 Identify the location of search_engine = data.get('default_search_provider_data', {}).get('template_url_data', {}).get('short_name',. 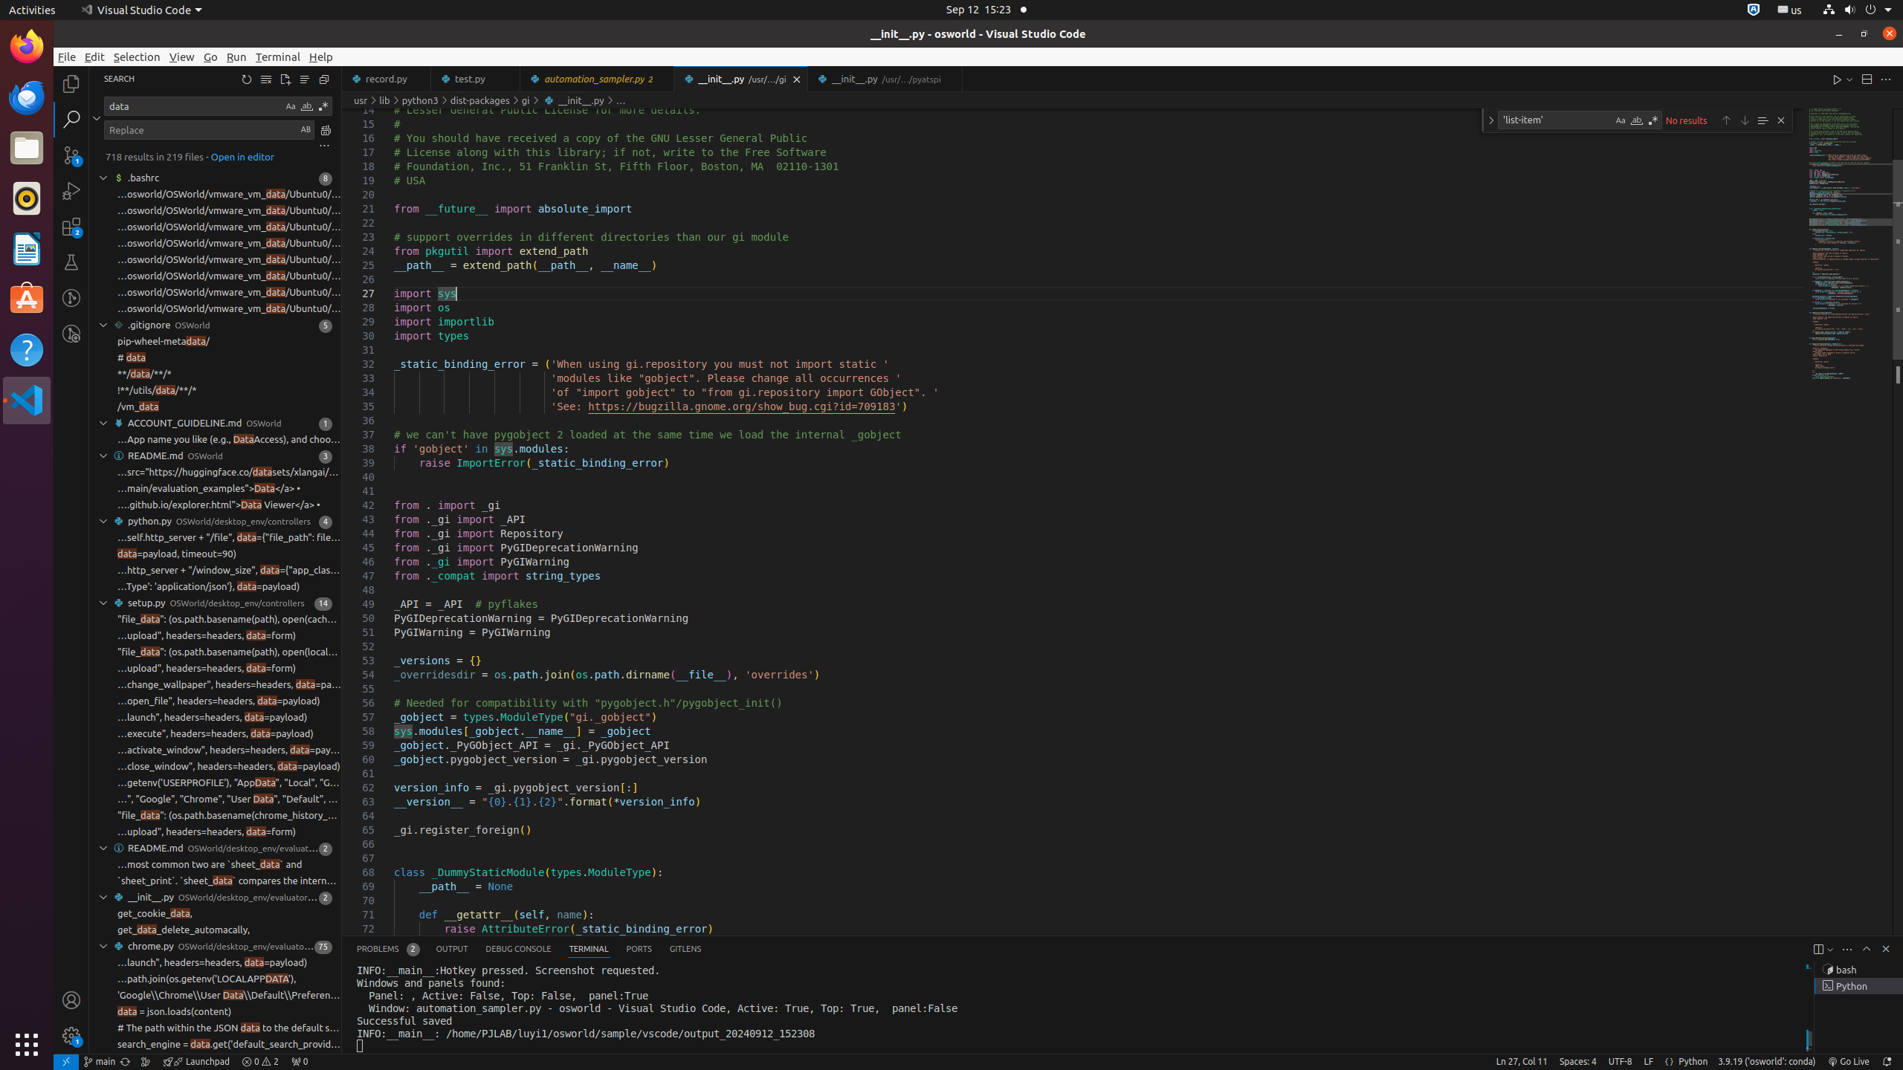
(229, 1045).